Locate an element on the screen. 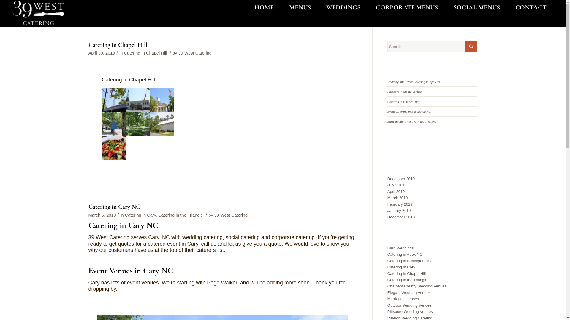 Image resolution: width=570 pixels, height=320 pixels. Event Catering in Burlington NC is located at coordinates (409, 111).